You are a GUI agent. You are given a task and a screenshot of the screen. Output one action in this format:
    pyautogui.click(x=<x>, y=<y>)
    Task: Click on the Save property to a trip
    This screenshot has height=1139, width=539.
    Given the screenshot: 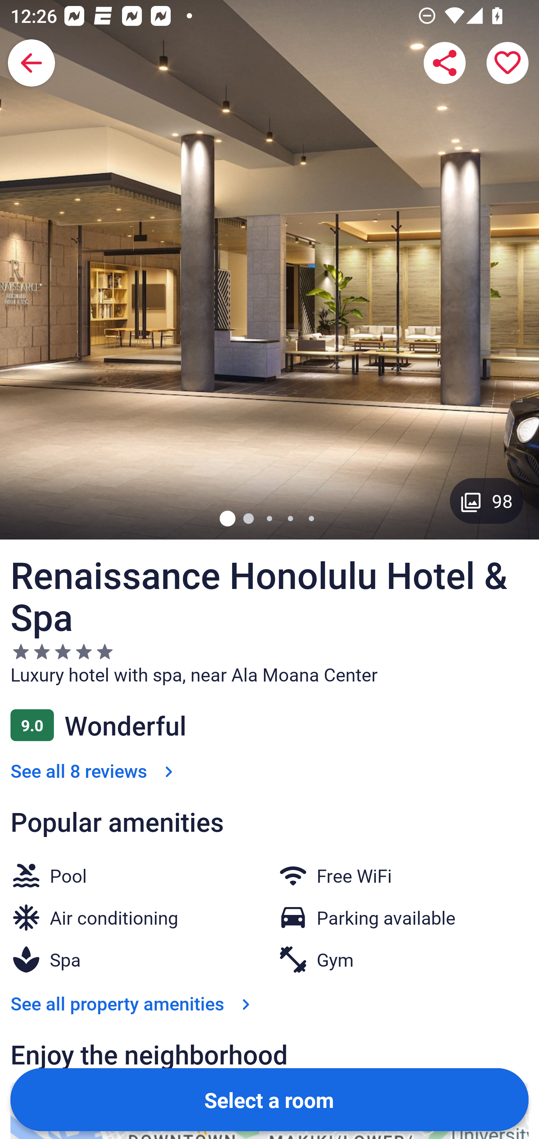 What is the action you would take?
    pyautogui.click(x=508, y=63)
    